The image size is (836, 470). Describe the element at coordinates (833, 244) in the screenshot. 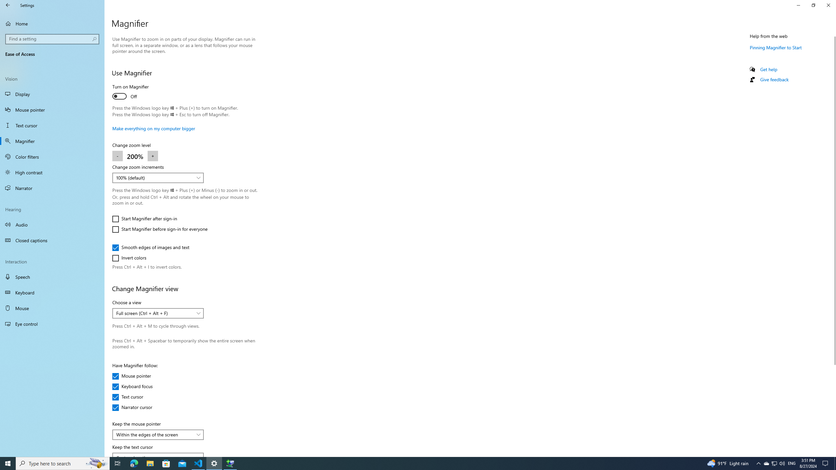

I see `Speech` at that location.